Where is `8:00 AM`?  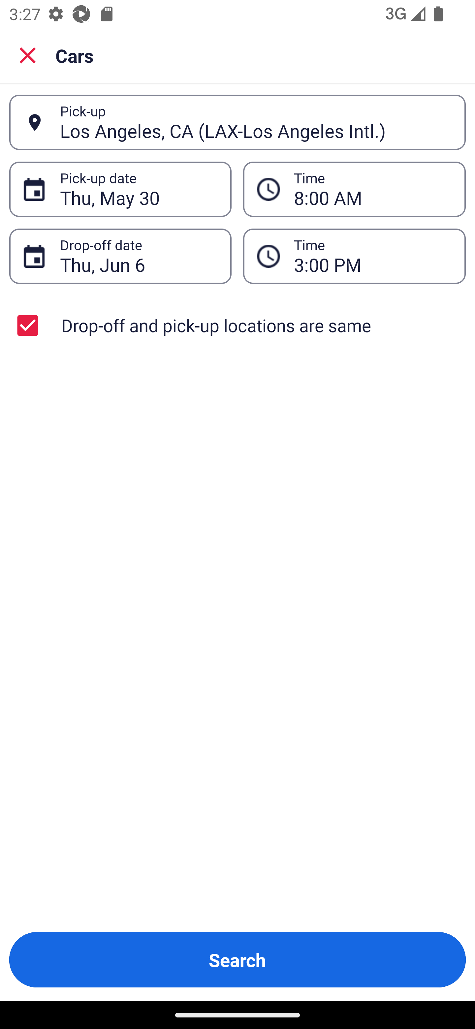
8:00 AM is located at coordinates (354, 189).